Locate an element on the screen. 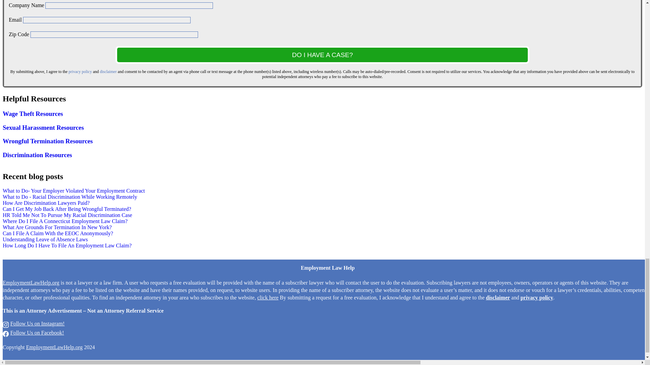  Understanding Leave of Absence Laws is located at coordinates (45, 239).